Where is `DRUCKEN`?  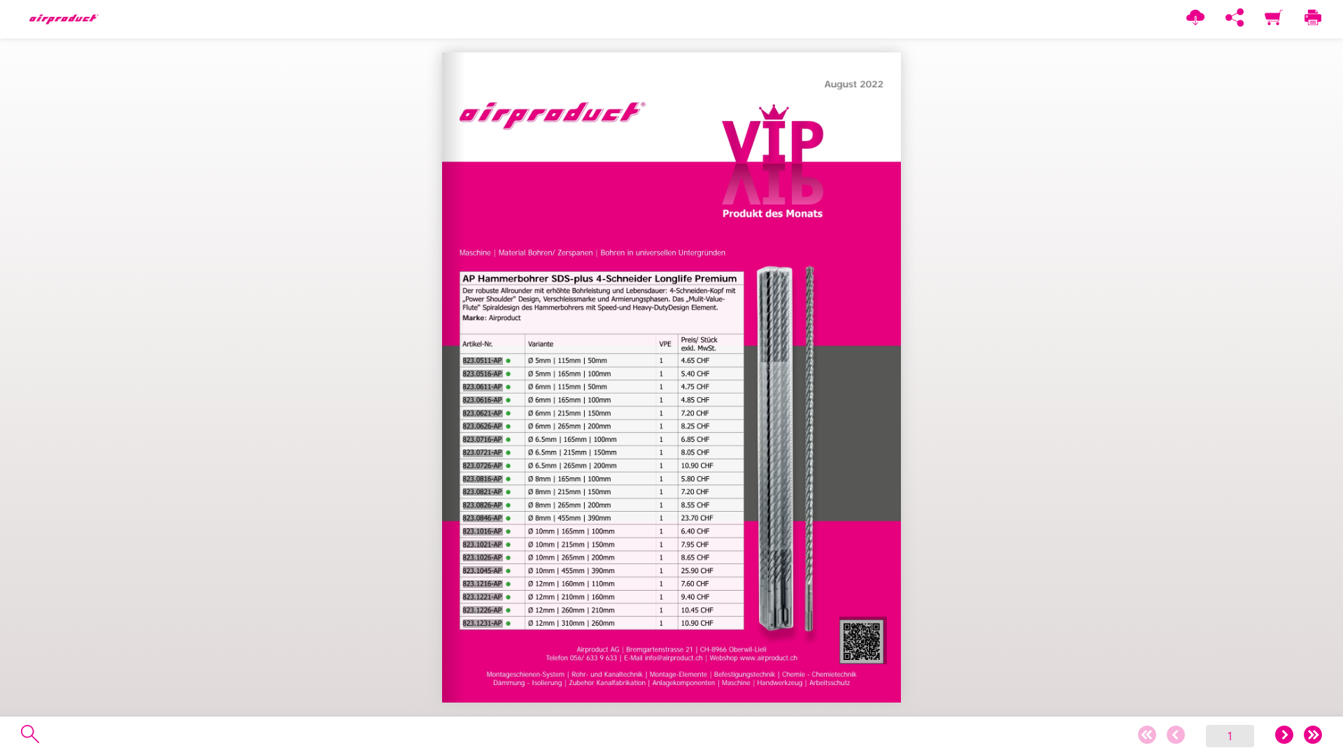
DRUCKEN is located at coordinates (1313, 18).